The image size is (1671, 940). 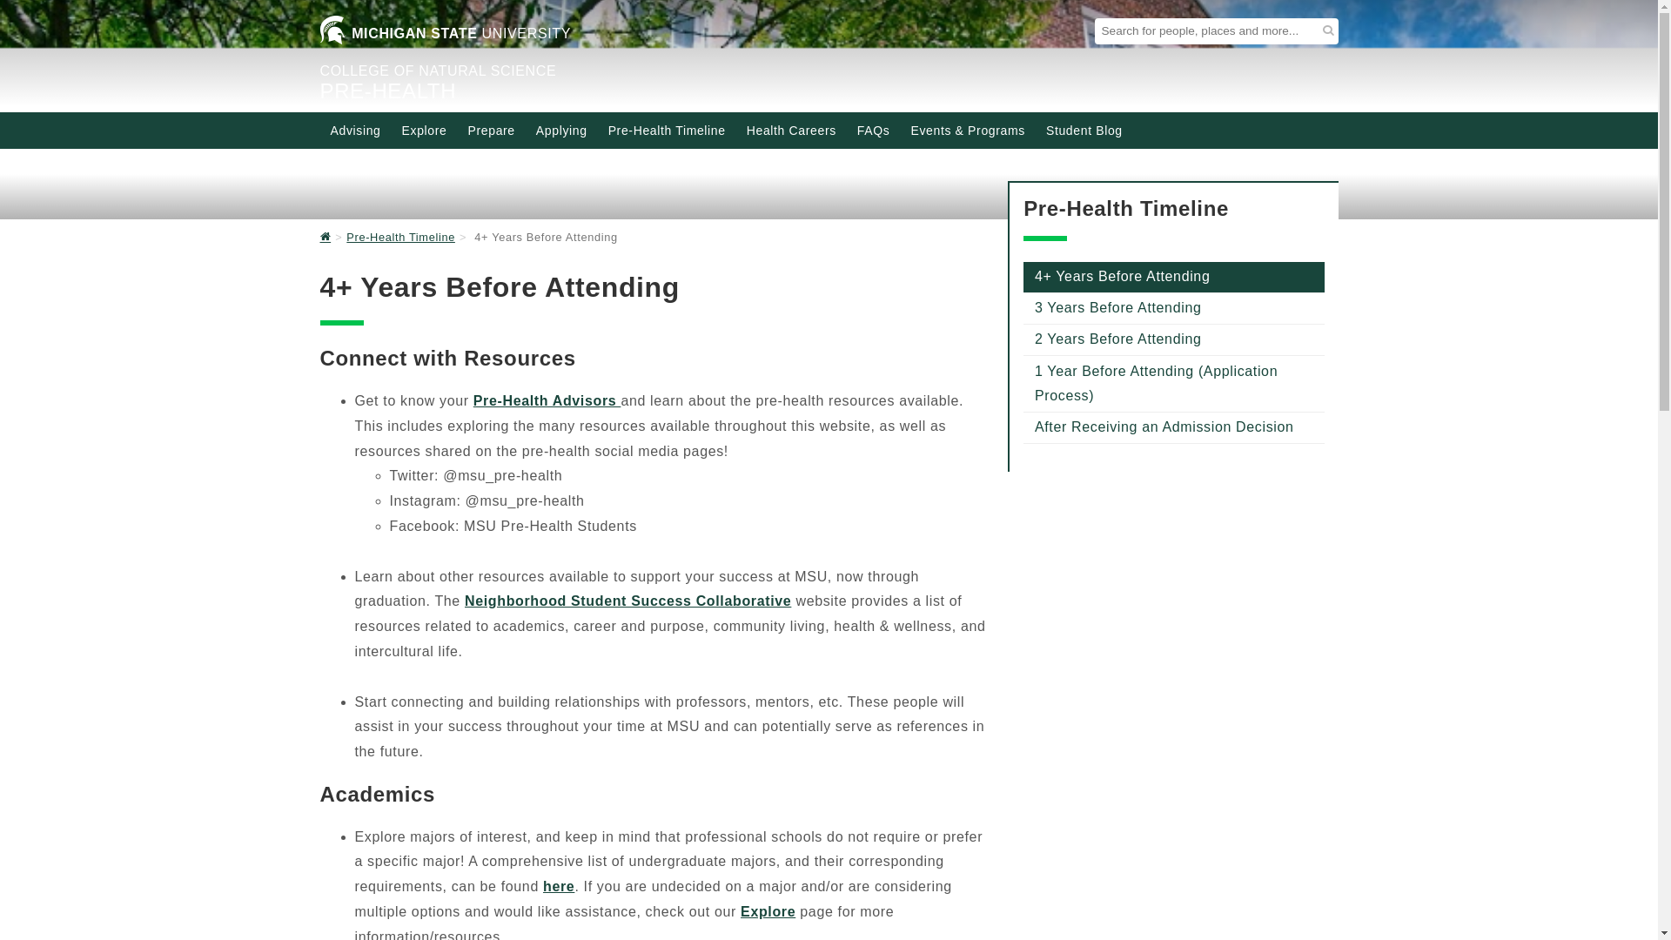 I want to click on Applying, so click(x=562, y=131).